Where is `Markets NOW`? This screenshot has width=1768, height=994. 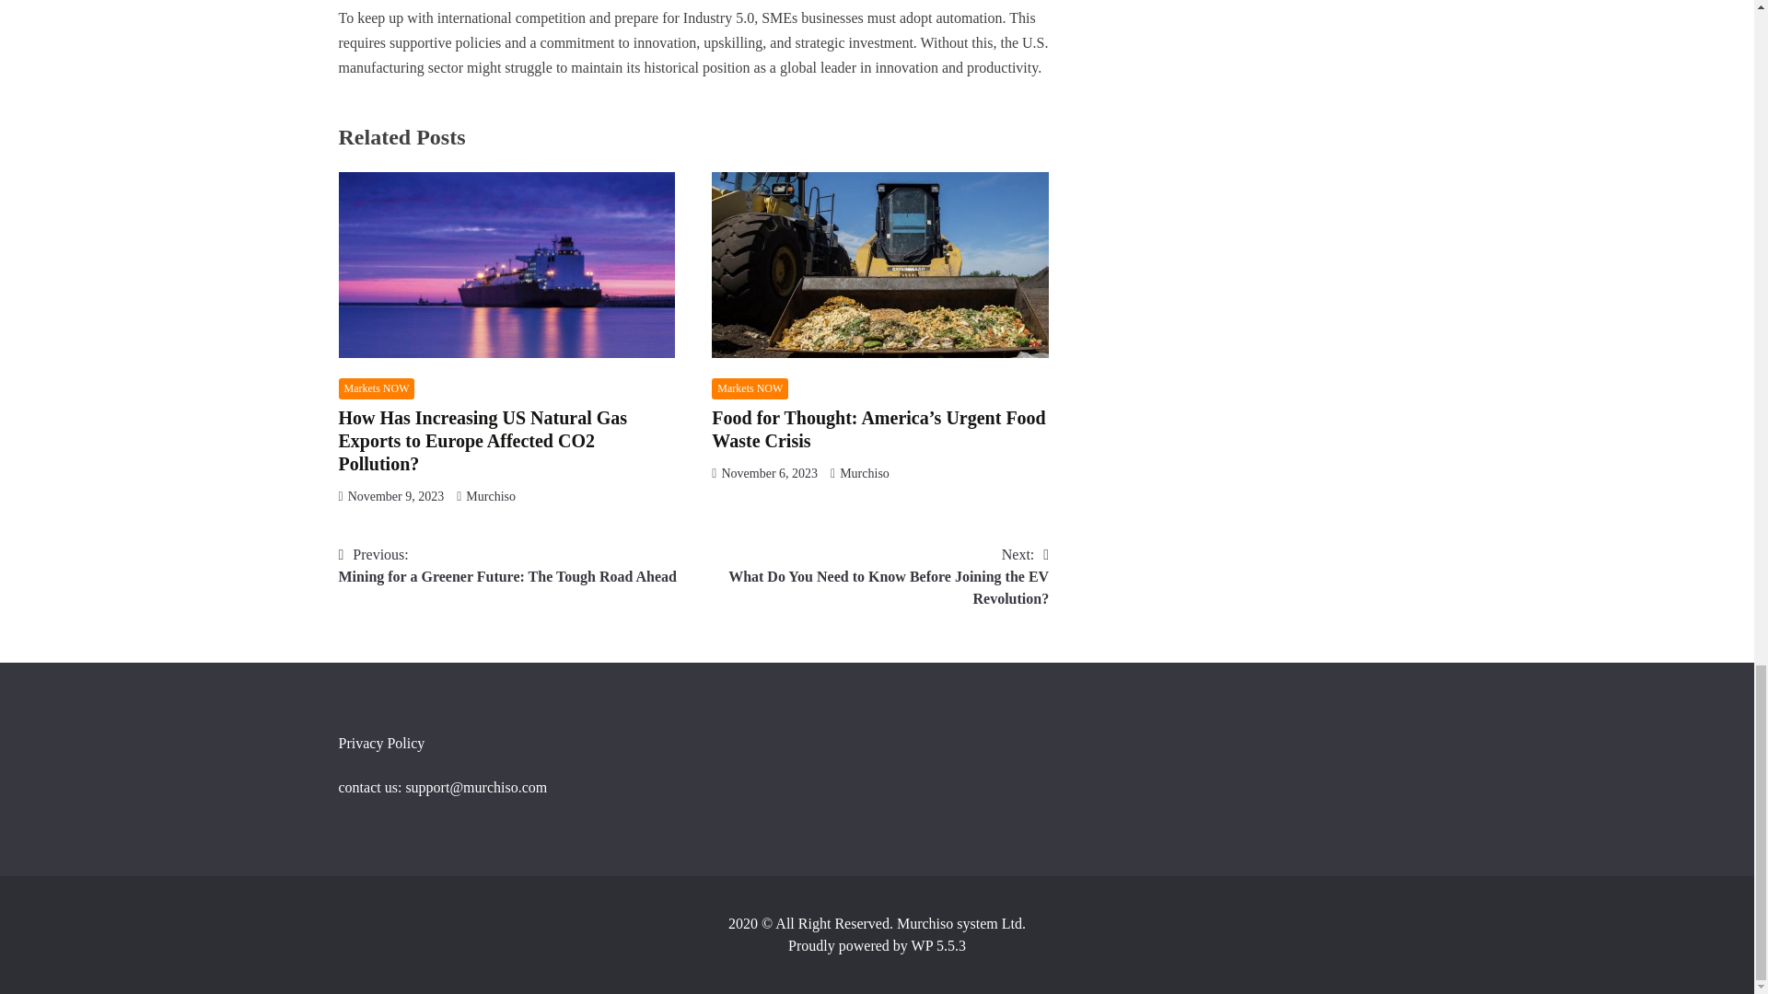
Markets NOW is located at coordinates (396, 496).